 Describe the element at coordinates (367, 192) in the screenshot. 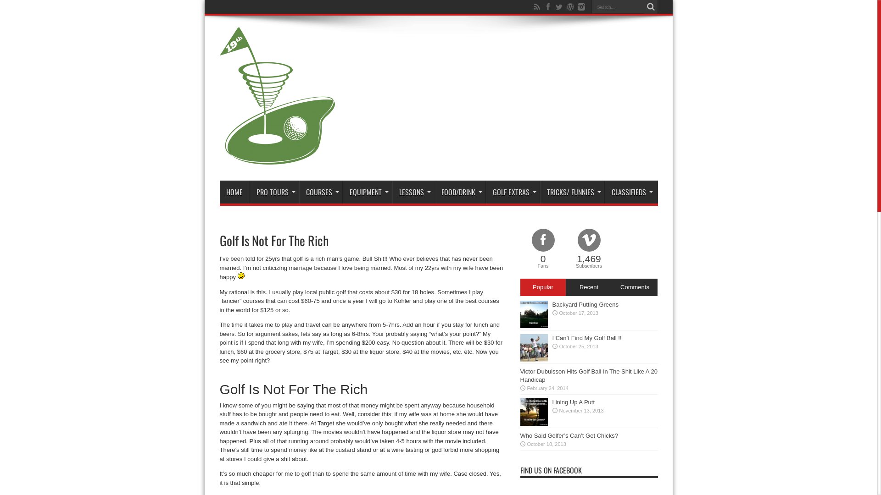

I see `EQUIPMENT` at that location.